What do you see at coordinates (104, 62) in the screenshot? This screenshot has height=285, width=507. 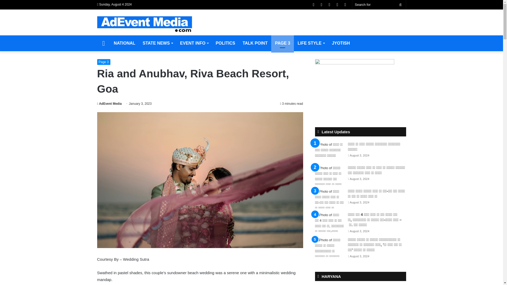 I see `Page 3` at bounding box center [104, 62].